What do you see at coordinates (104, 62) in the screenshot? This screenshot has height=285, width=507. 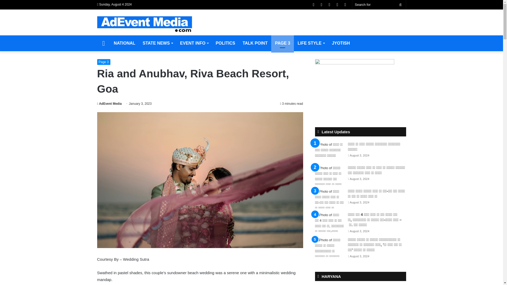 I see `Page 3` at bounding box center [104, 62].